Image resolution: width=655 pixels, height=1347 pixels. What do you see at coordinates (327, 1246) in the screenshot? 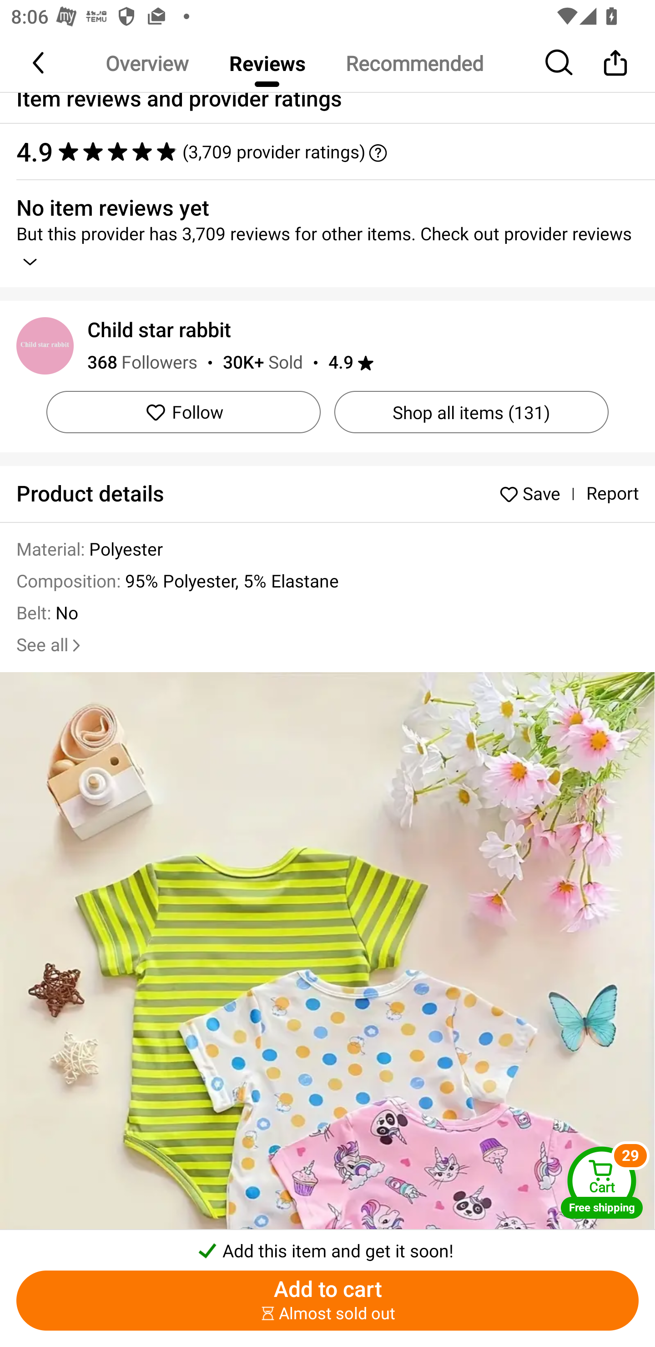
I see `￼￼Add this item and get it soon! ` at bounding box center [327, 1246].